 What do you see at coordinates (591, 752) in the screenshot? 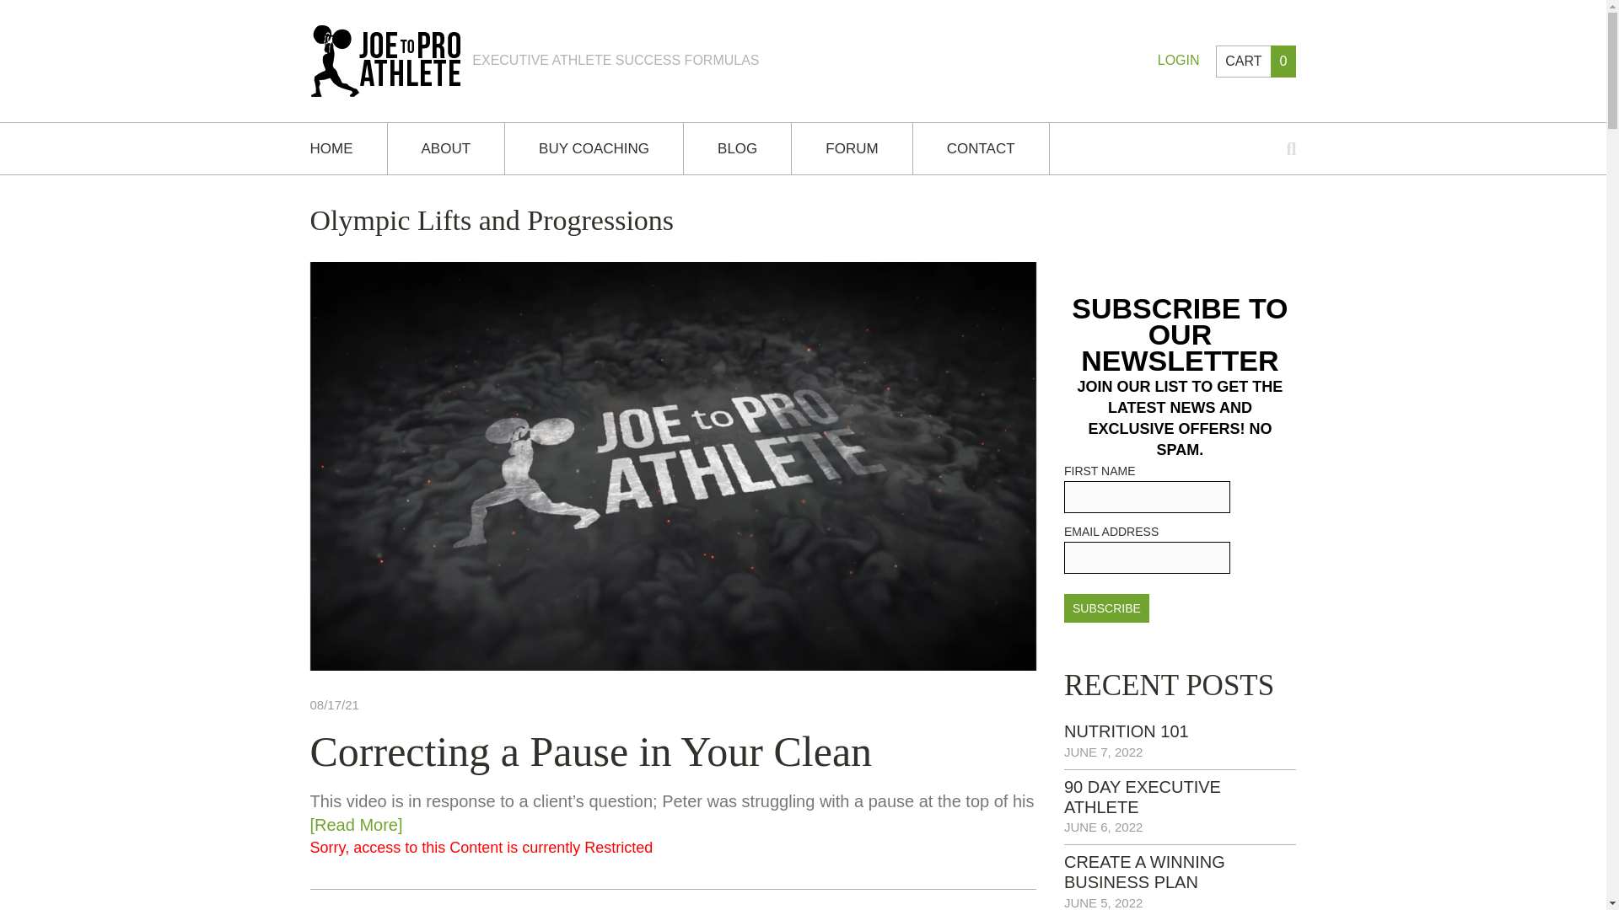
I see `Correcting a Pause in Your Clean` at bounding box center [591, 752].